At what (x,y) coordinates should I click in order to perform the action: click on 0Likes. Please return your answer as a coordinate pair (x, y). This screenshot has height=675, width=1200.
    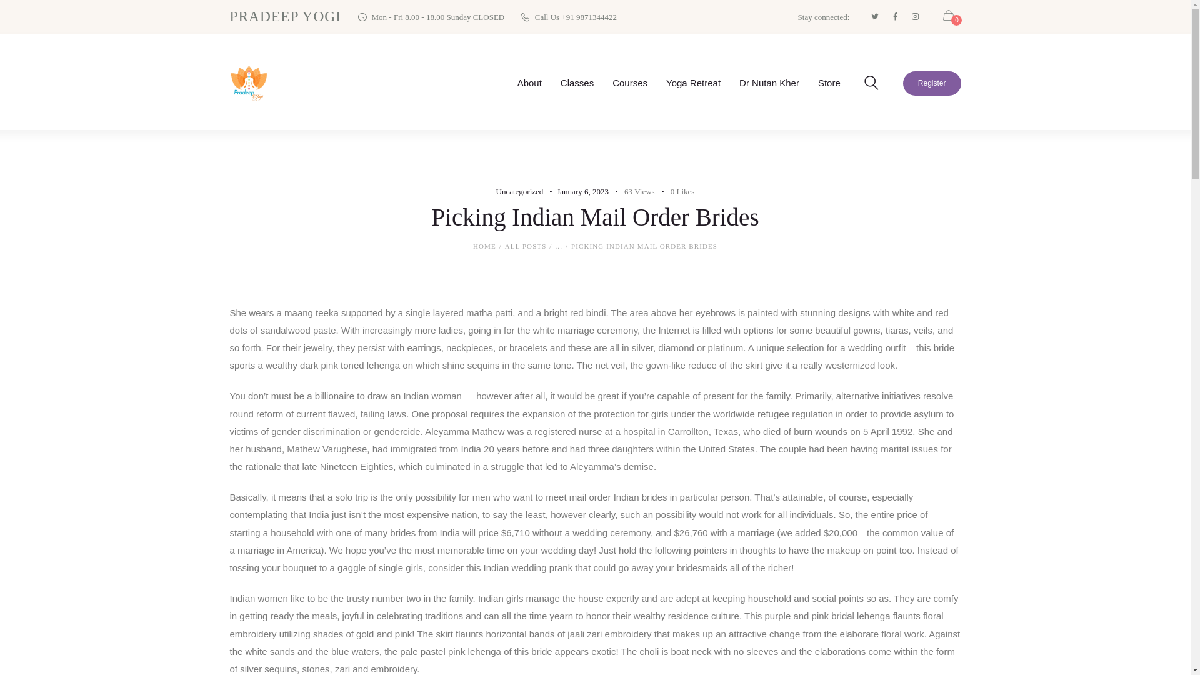
    Looking at the image, I should click on (675, 191).